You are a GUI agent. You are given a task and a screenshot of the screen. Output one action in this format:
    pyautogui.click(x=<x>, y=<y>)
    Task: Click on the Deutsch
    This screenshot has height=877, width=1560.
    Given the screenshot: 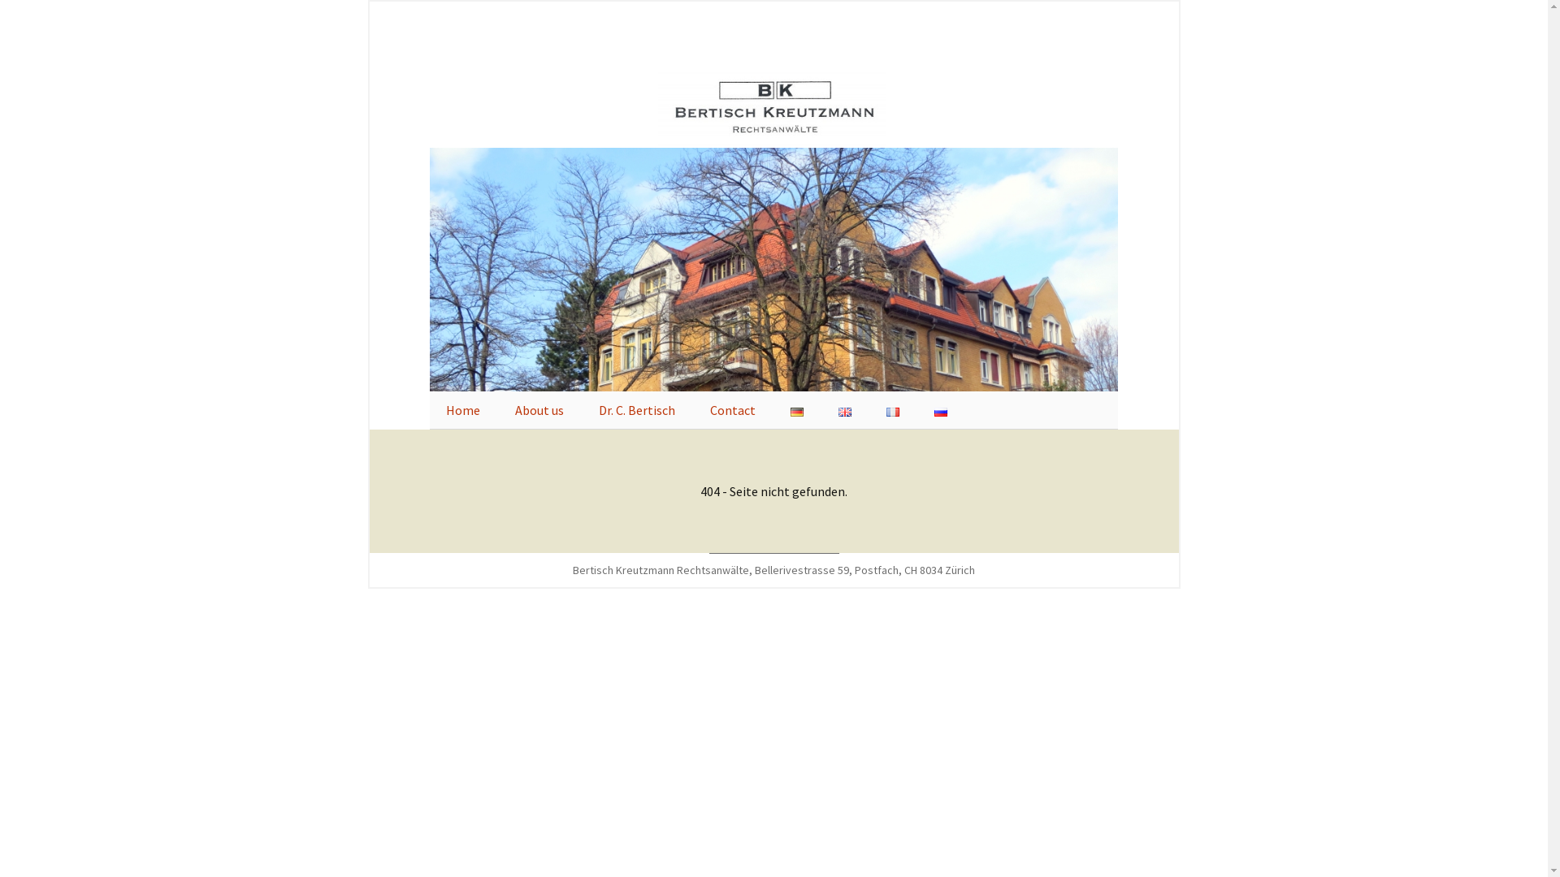 What is the action you would take?
    pyautogui.click(x=796, y=413)
    